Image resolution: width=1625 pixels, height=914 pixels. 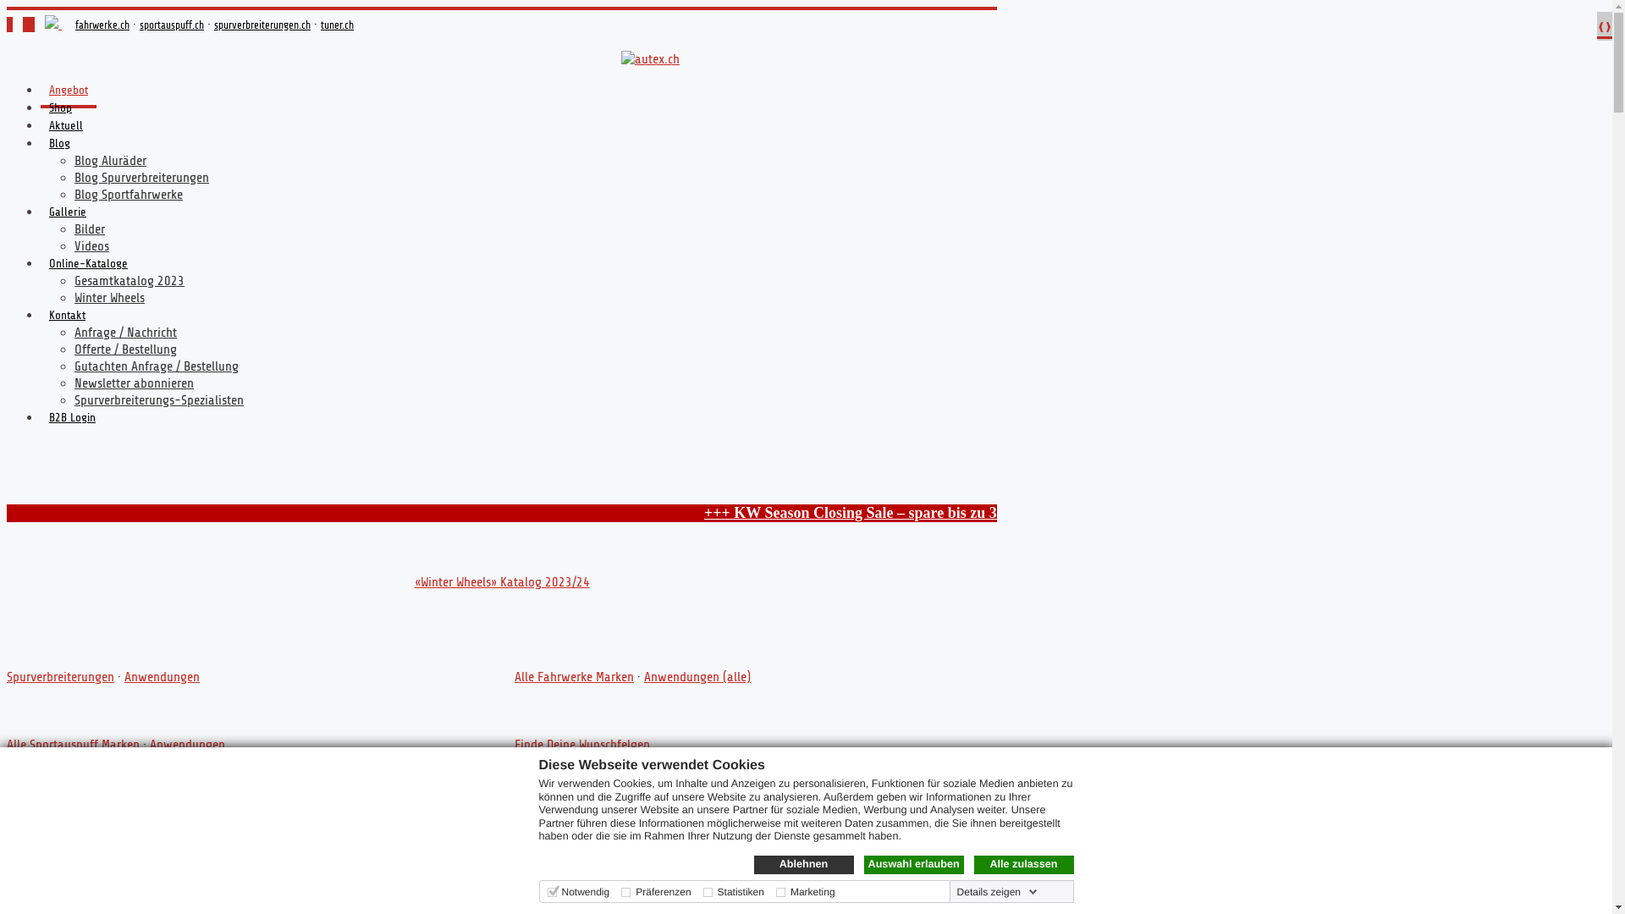 I want to click on Advan Racing, so click(x=550, y=812).